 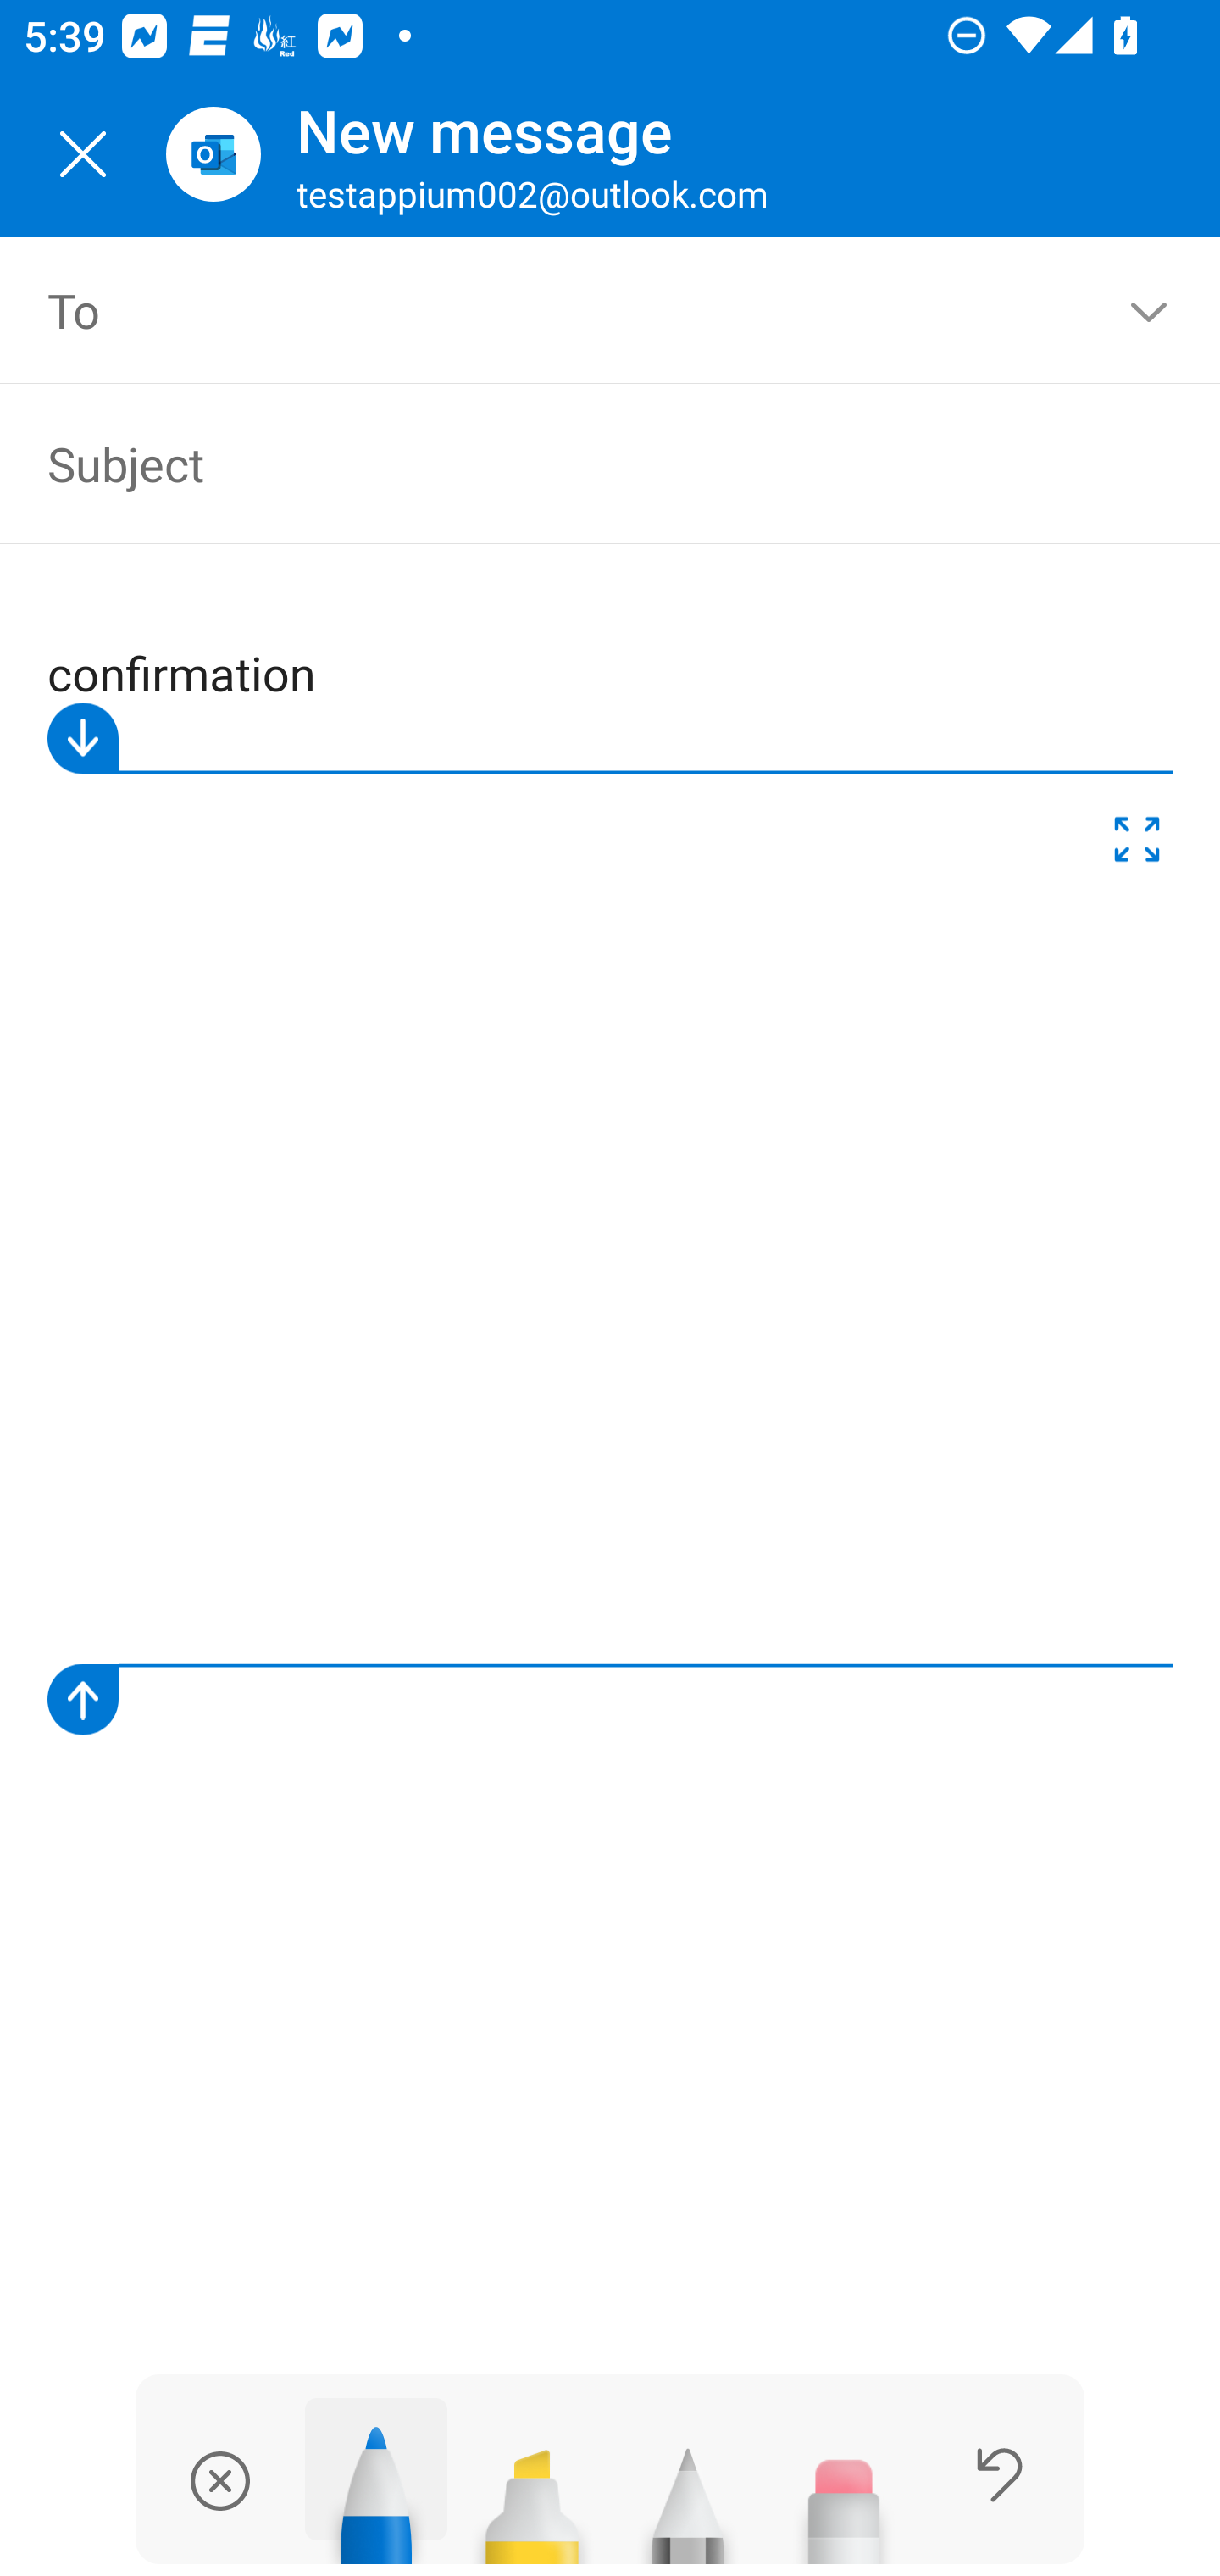 What do you see at coordinates (1137, 845) in the screenshot?
I see `Expand Drawing` at bounding box center [1137, 845].